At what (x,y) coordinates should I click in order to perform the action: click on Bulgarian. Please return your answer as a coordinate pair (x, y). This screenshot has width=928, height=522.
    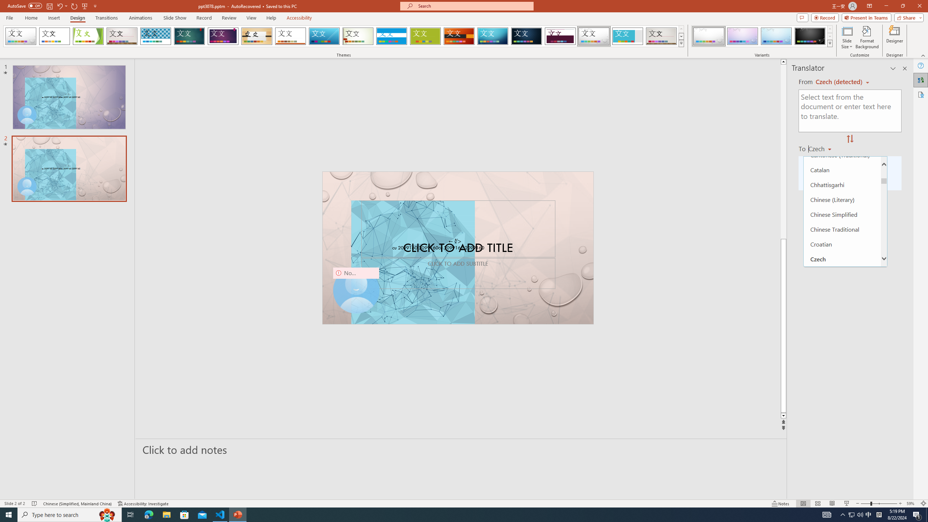
    Looking at the image, I should click on (842, 140).